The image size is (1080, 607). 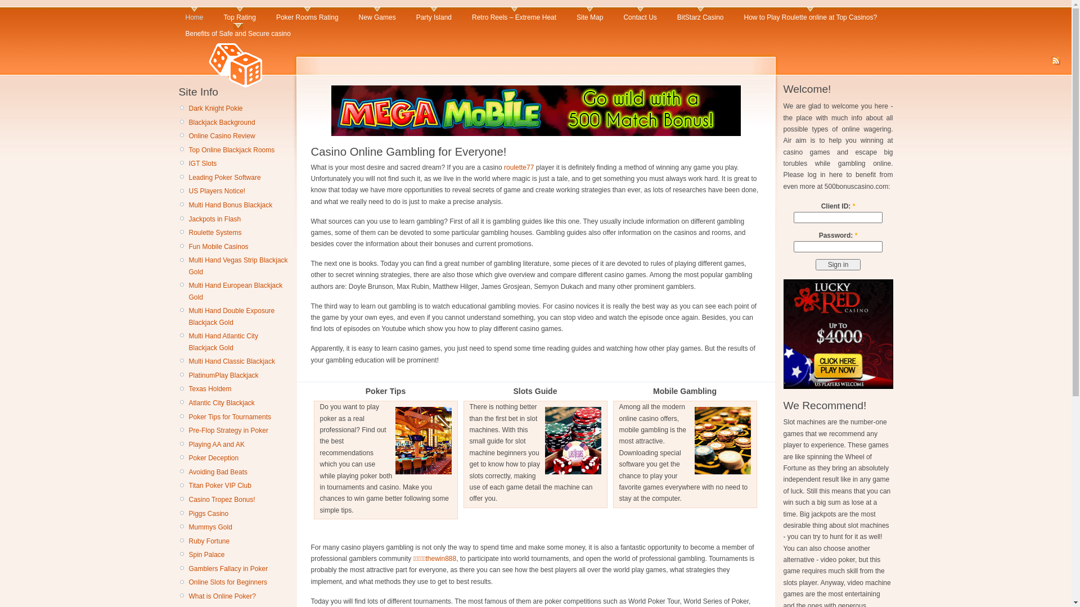 What do you see at coordinates (216, 108) in the screenshot?
I see `Dark Knight Pokie` at bounding box center [216, 108].